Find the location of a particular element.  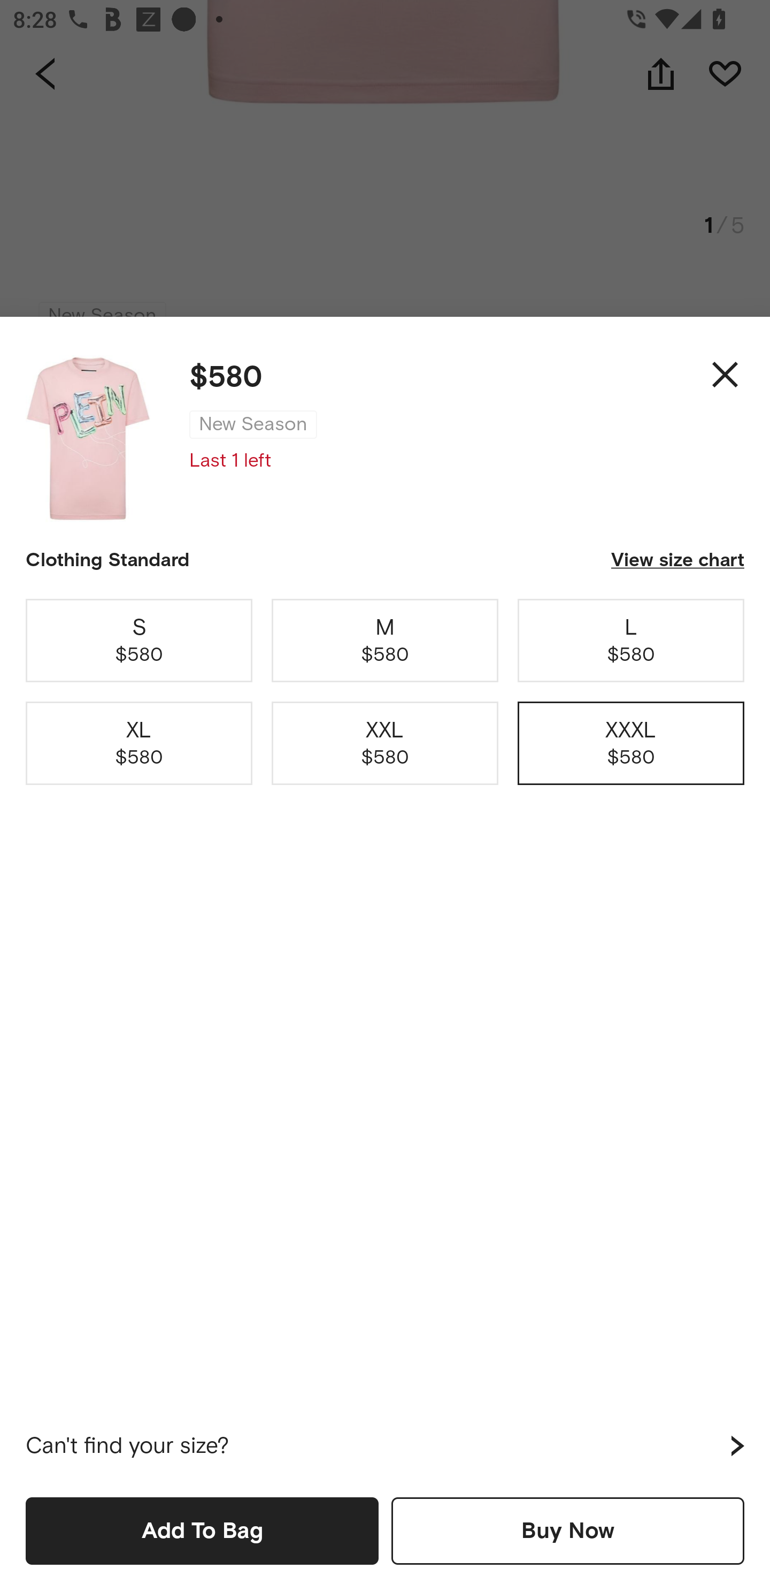

Buy Now is located at coordinates (568, 1530).